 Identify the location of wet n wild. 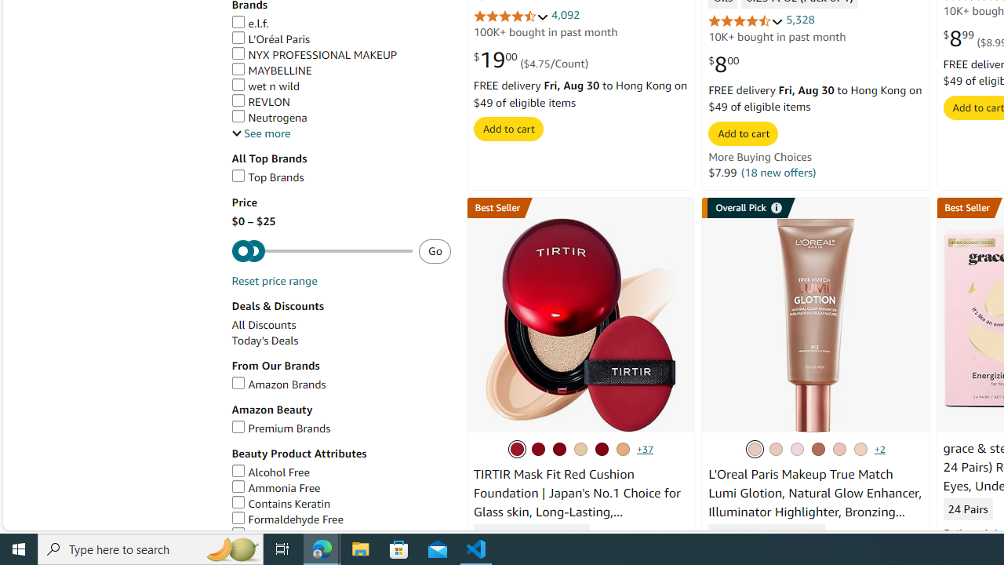
(340, 86).